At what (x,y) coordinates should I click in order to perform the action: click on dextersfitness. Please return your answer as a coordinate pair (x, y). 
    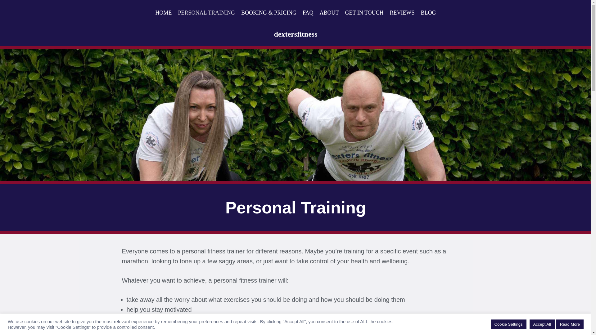
    Looking at the image, I should click on (296, 34).